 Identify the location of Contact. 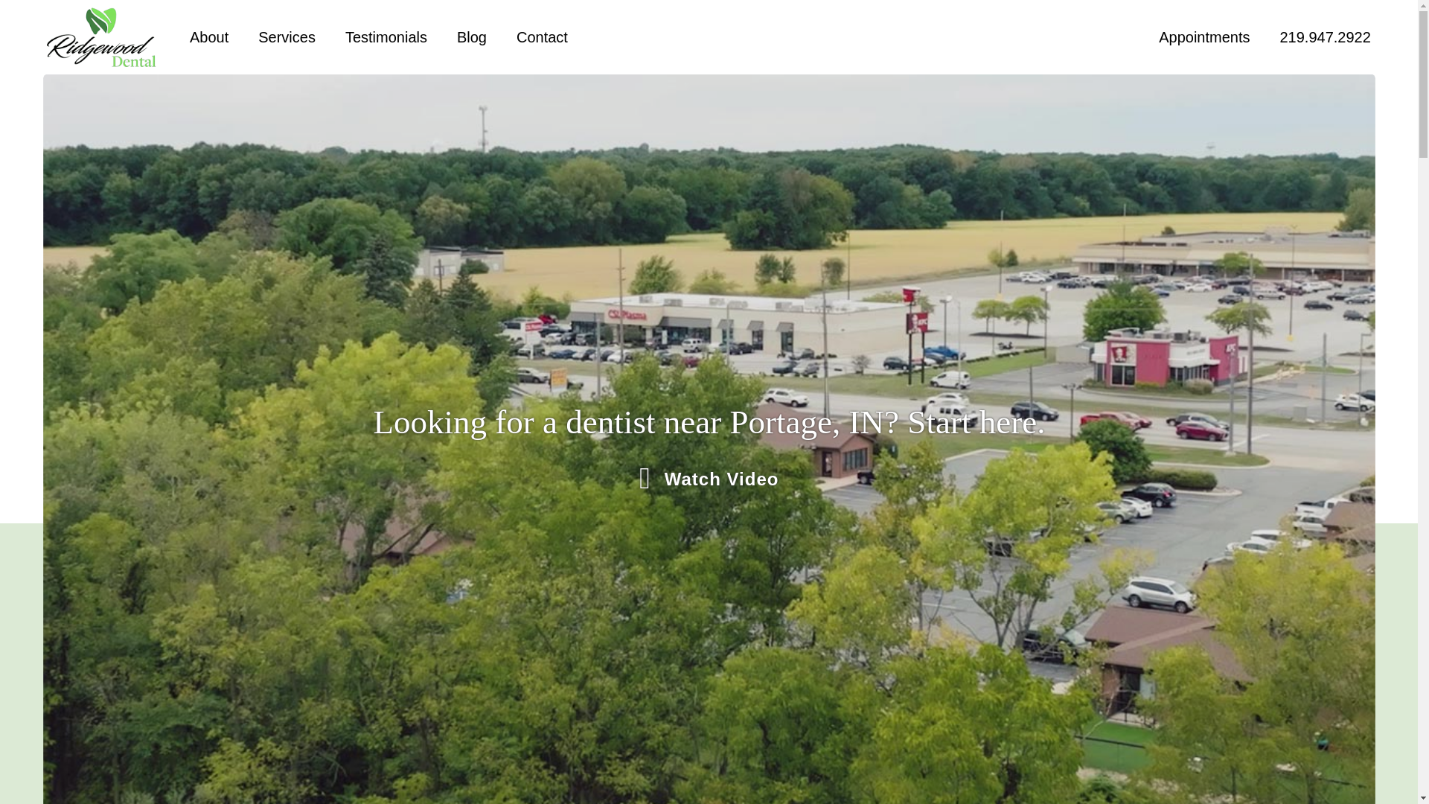
(542, 37).